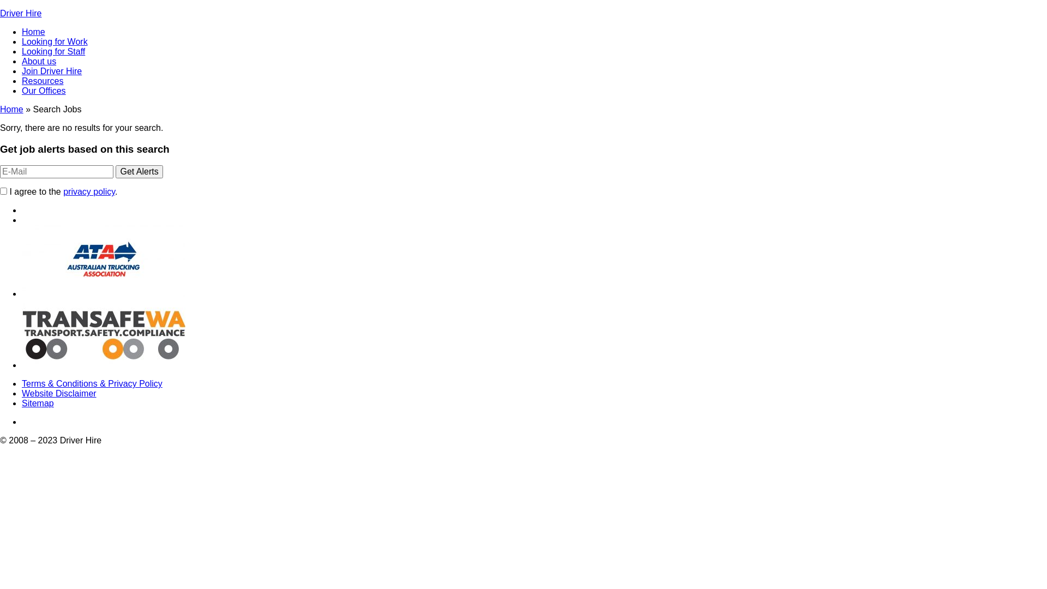  I want to click on Website Disclaimer, so click(59, 394).